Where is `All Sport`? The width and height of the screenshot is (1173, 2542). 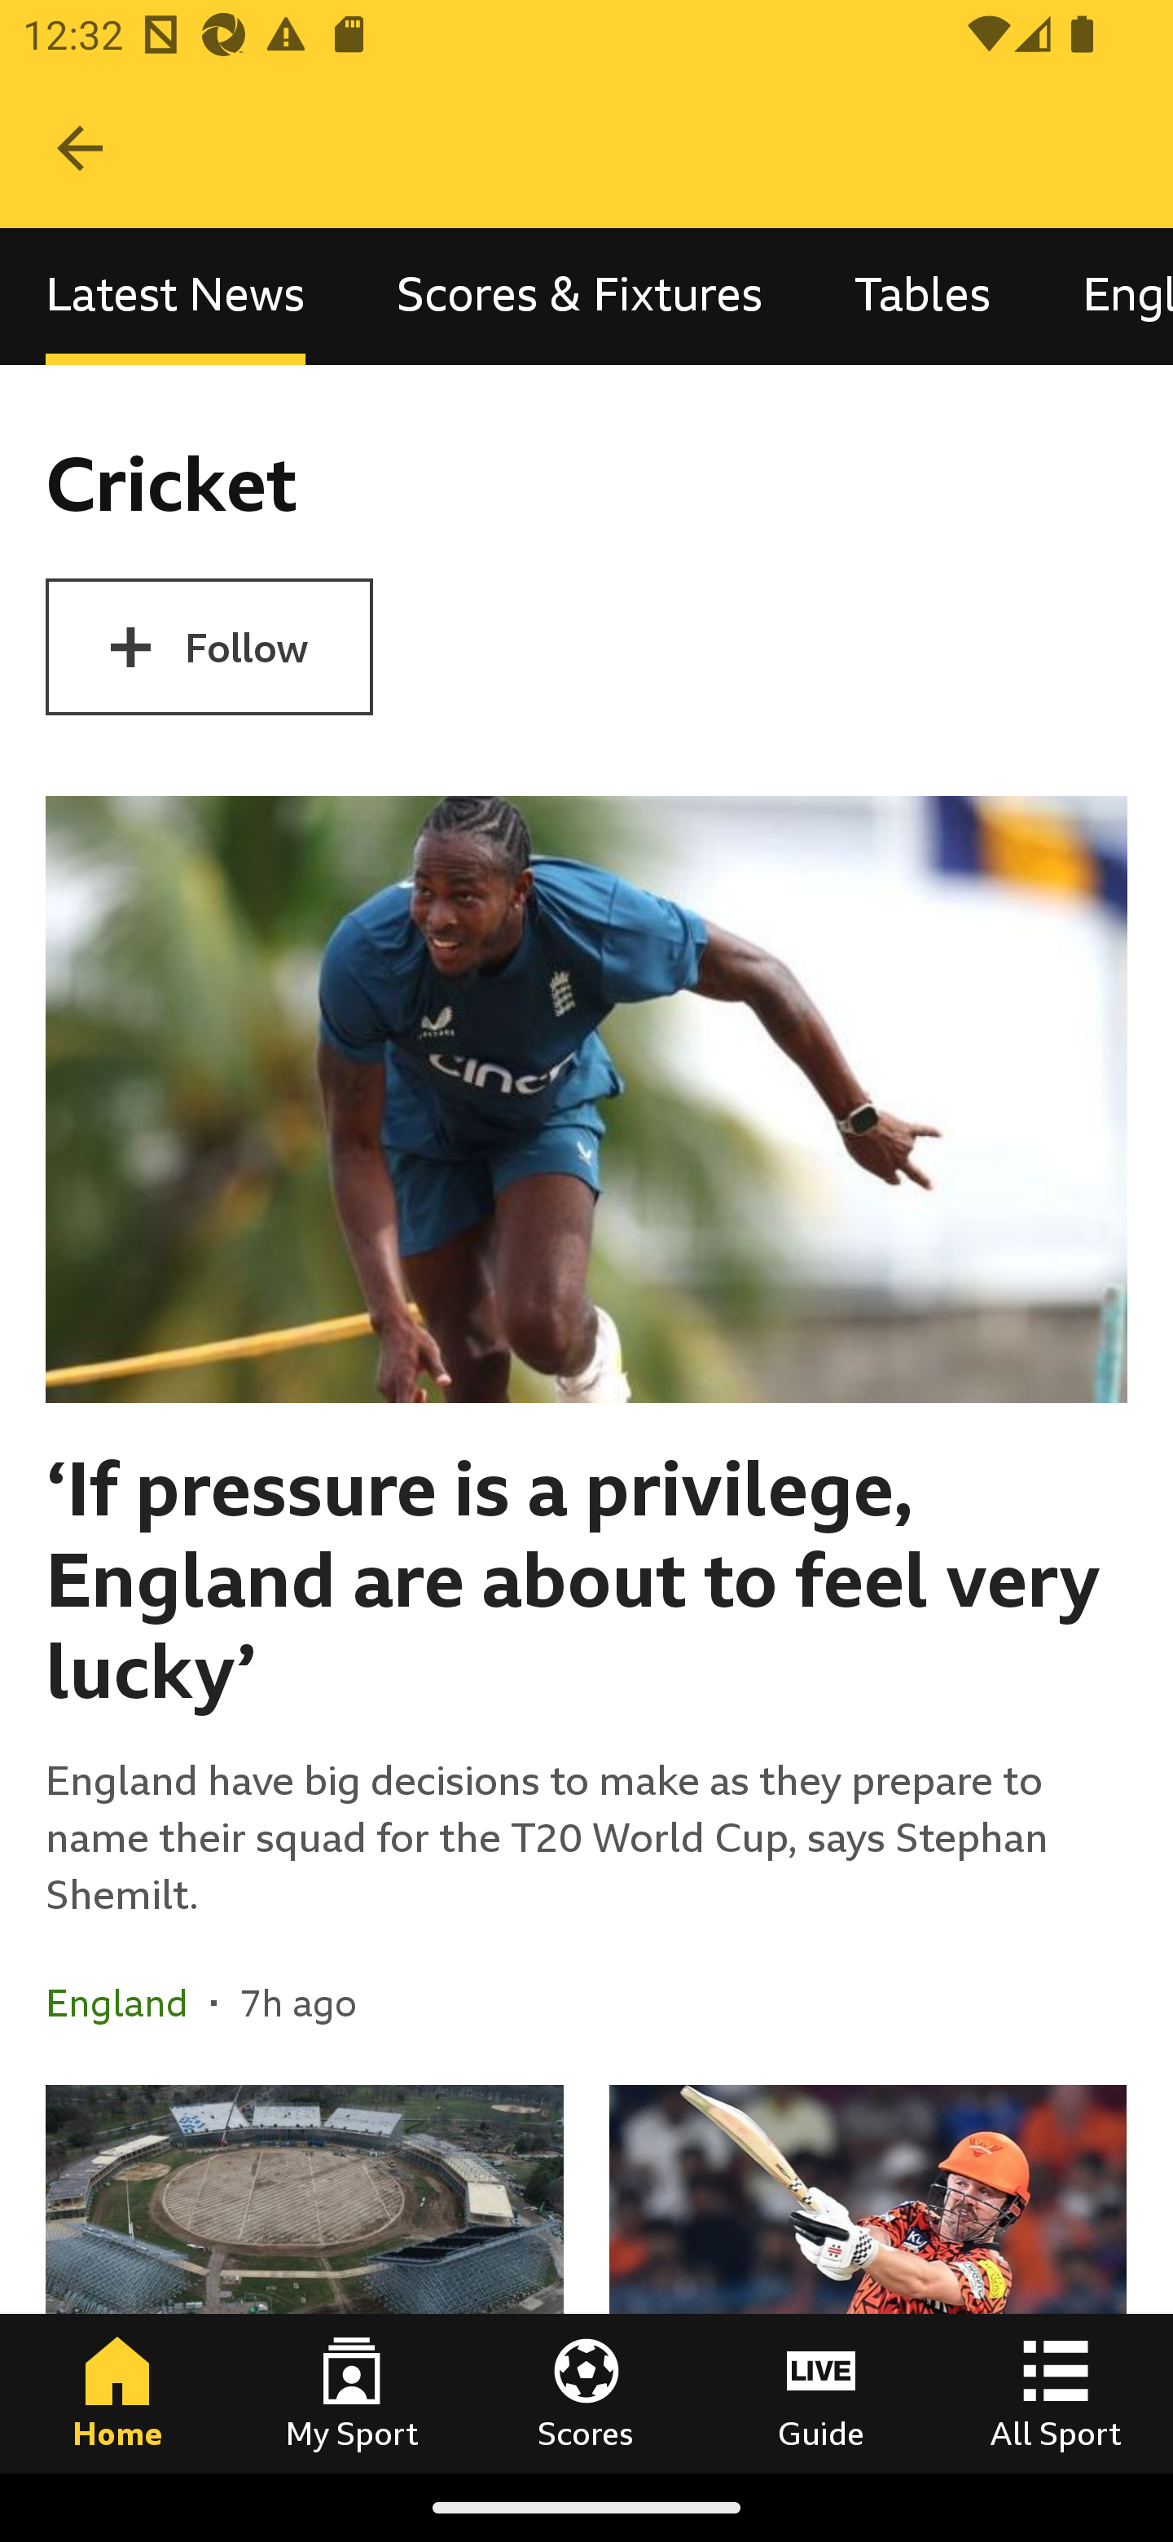 All Sport is located at coordinates (1056, 2393).